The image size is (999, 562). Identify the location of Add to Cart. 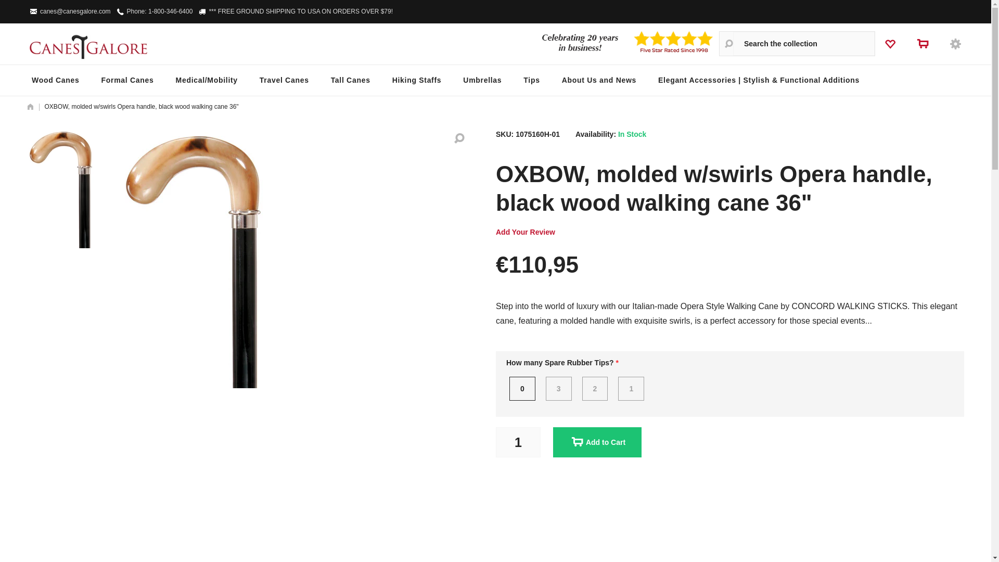
(596, 442).